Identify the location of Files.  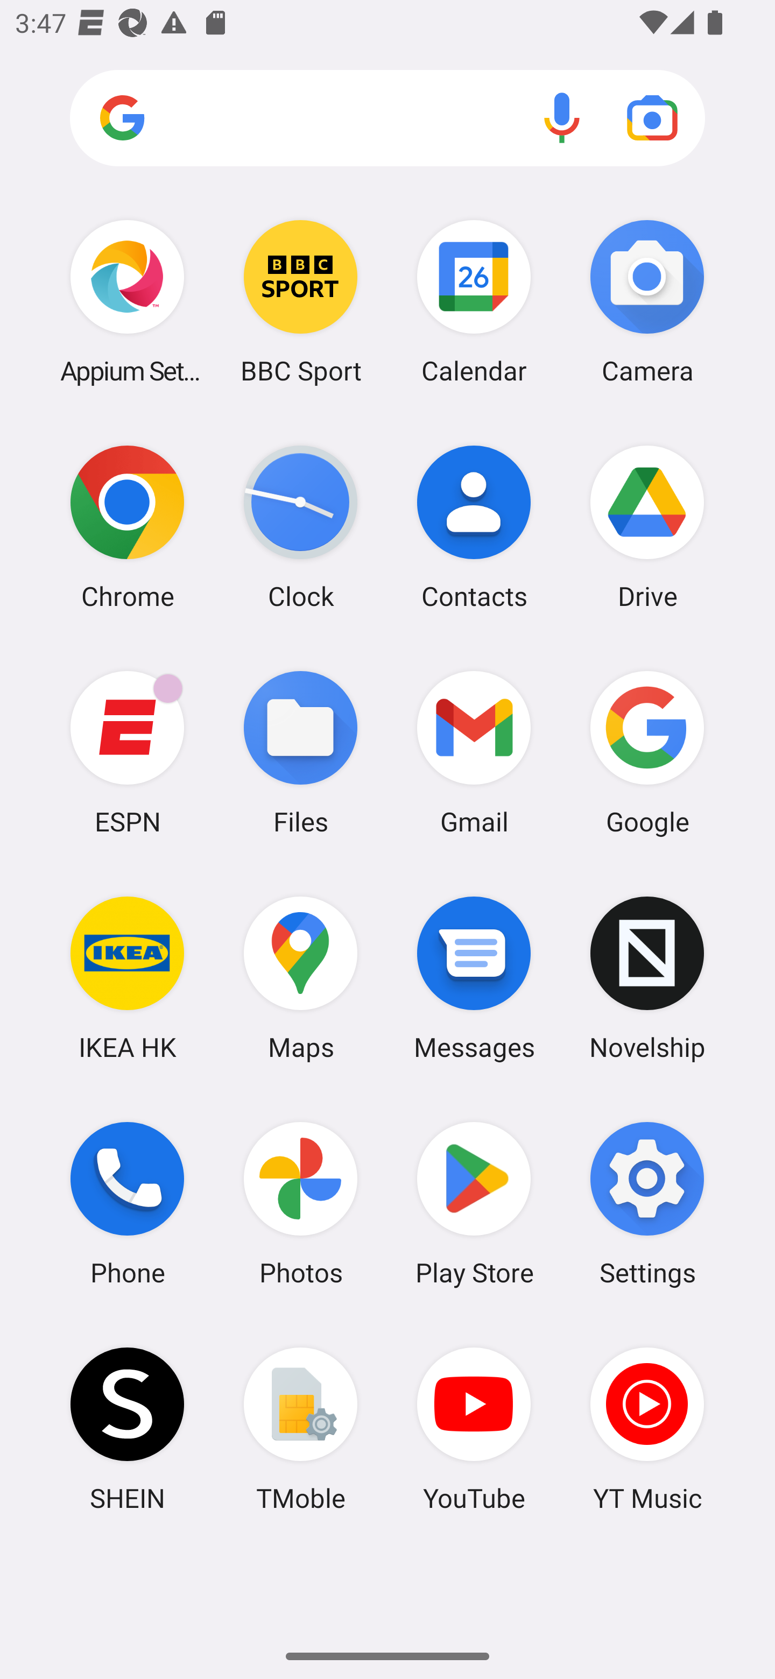
(300, 752).